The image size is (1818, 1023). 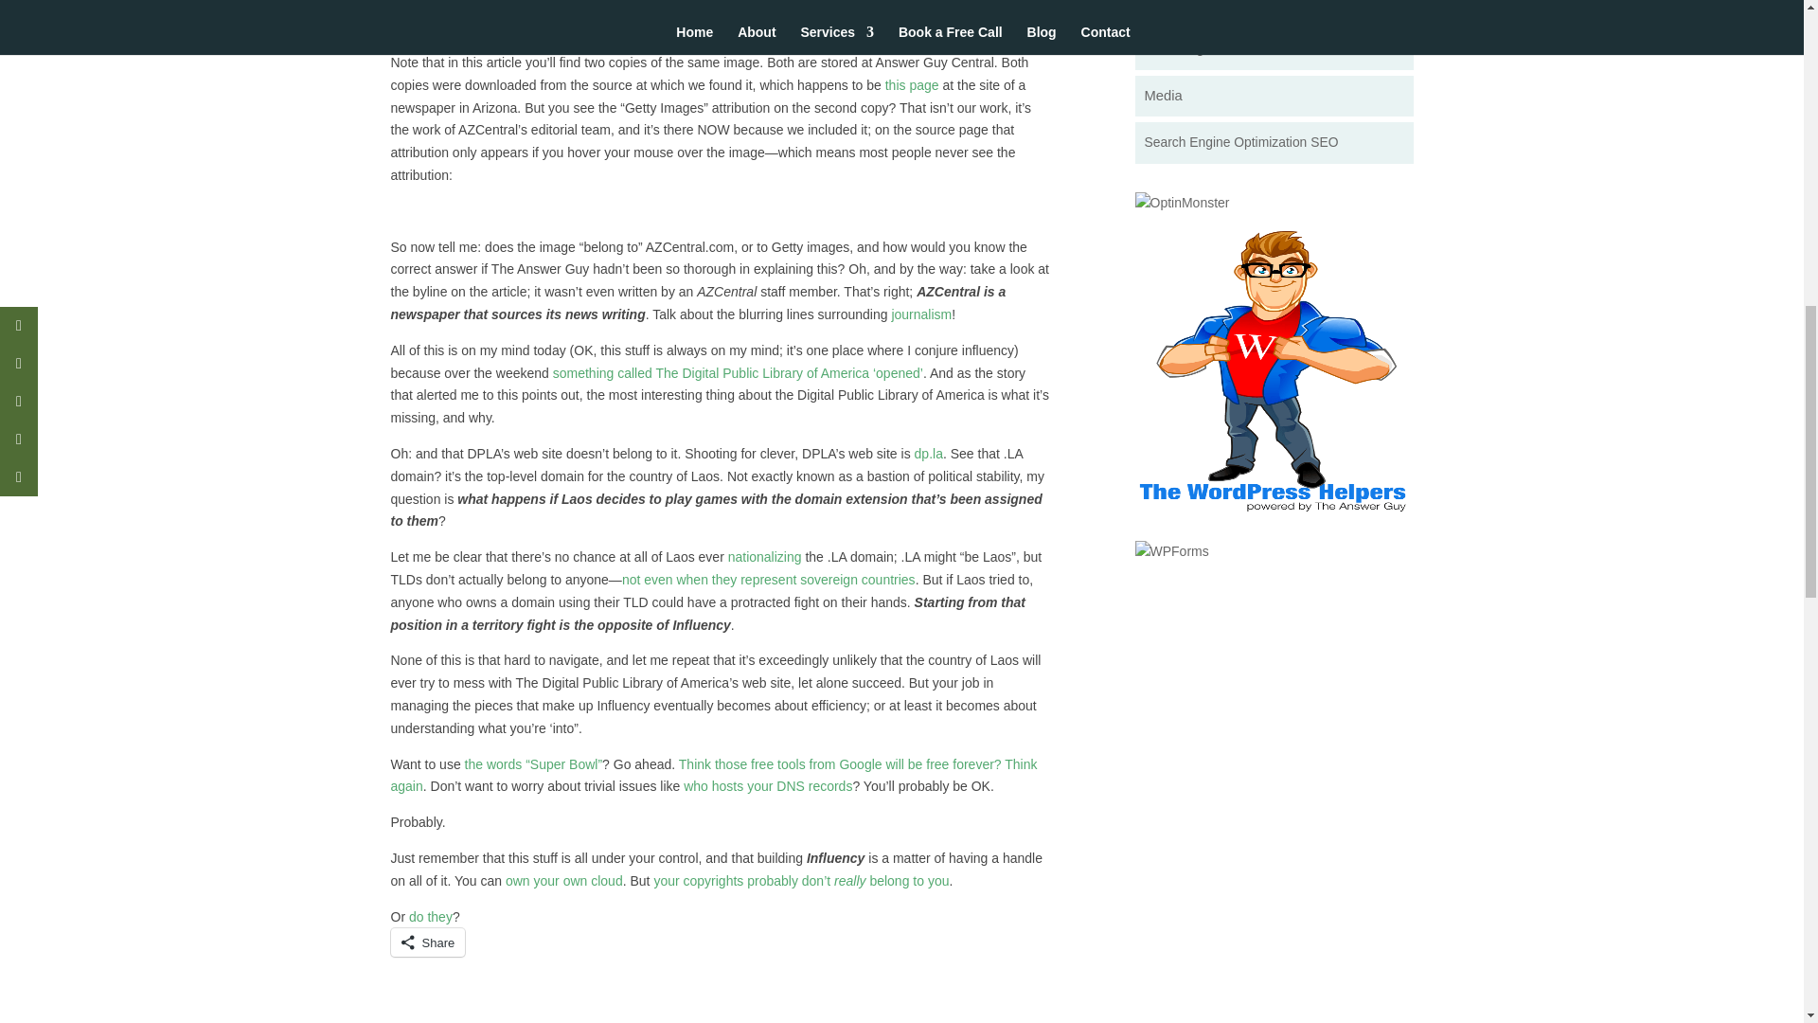 What do you see at coordinates (431, 917) in the screenshot?
I see `do they` at bounding box center [431, 917].